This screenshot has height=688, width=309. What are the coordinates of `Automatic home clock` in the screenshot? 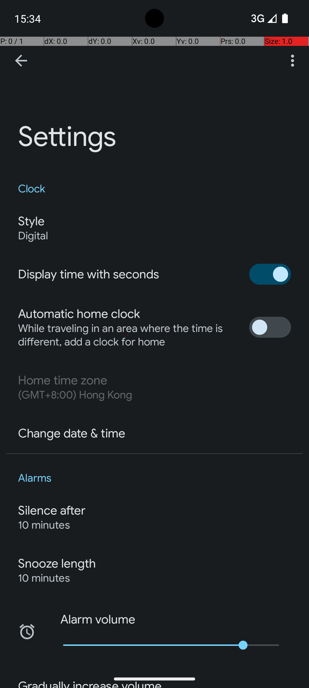 It's located at (79, 314).